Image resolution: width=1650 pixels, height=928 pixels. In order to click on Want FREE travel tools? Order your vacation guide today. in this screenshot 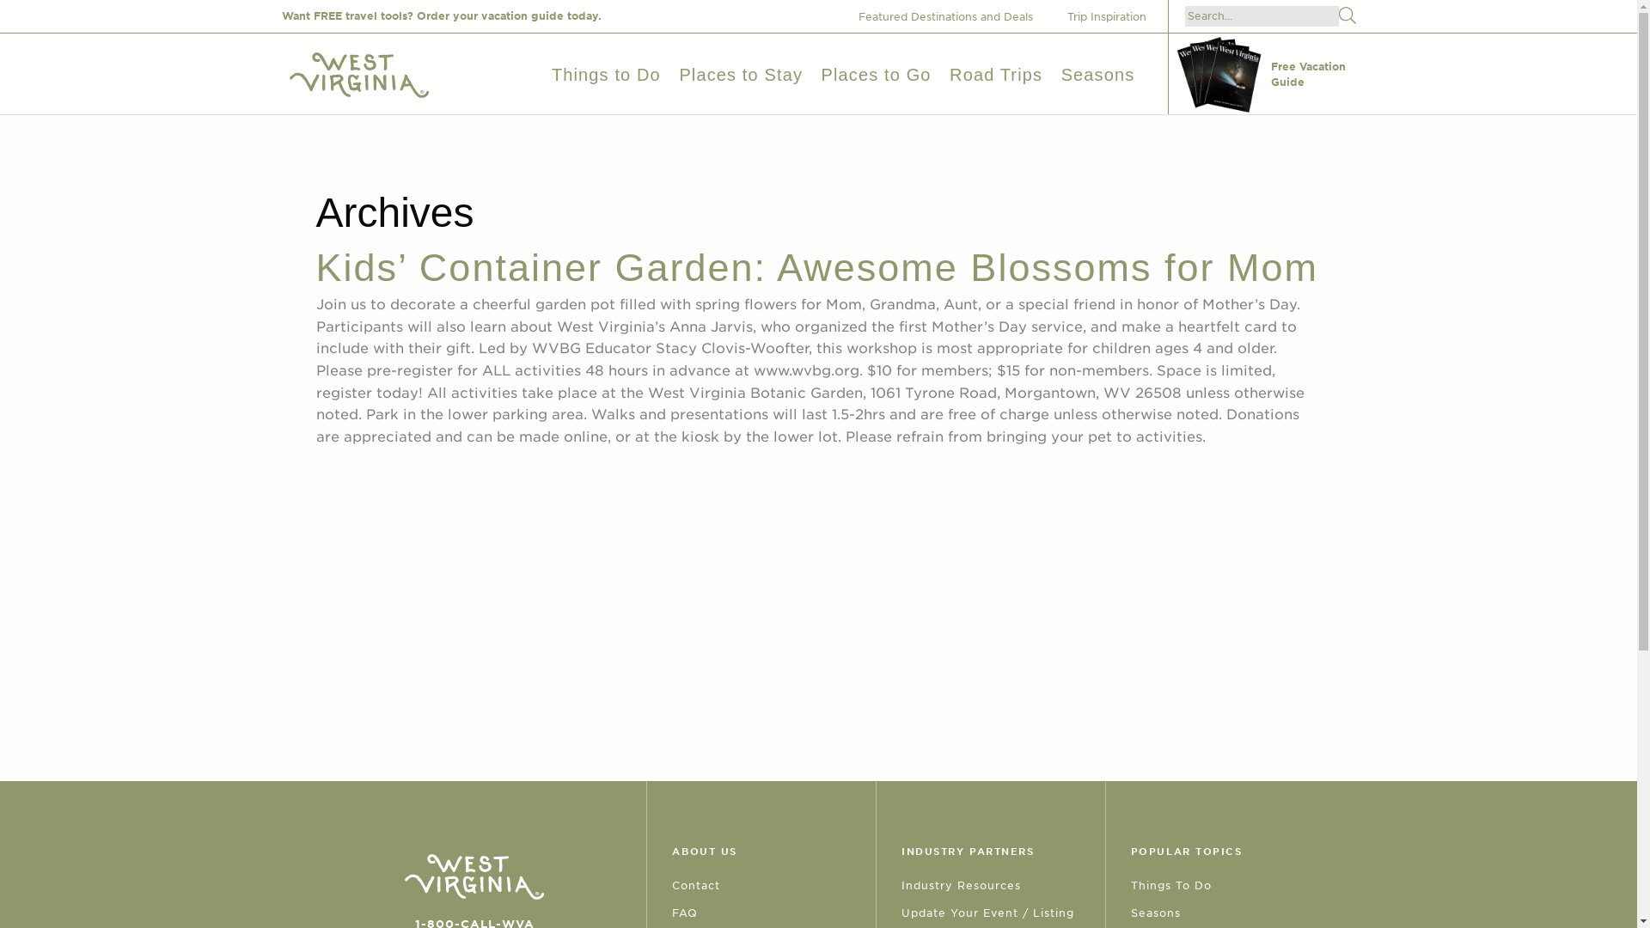, I will do `click(442, 15)`.